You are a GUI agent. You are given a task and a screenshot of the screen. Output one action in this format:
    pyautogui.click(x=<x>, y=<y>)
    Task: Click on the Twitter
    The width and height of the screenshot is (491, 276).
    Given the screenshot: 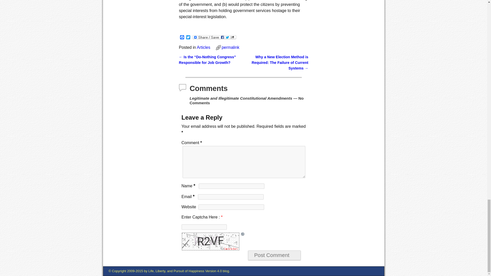 What is the action you would take?
    pyautogui.click(x=188, y=38)
    